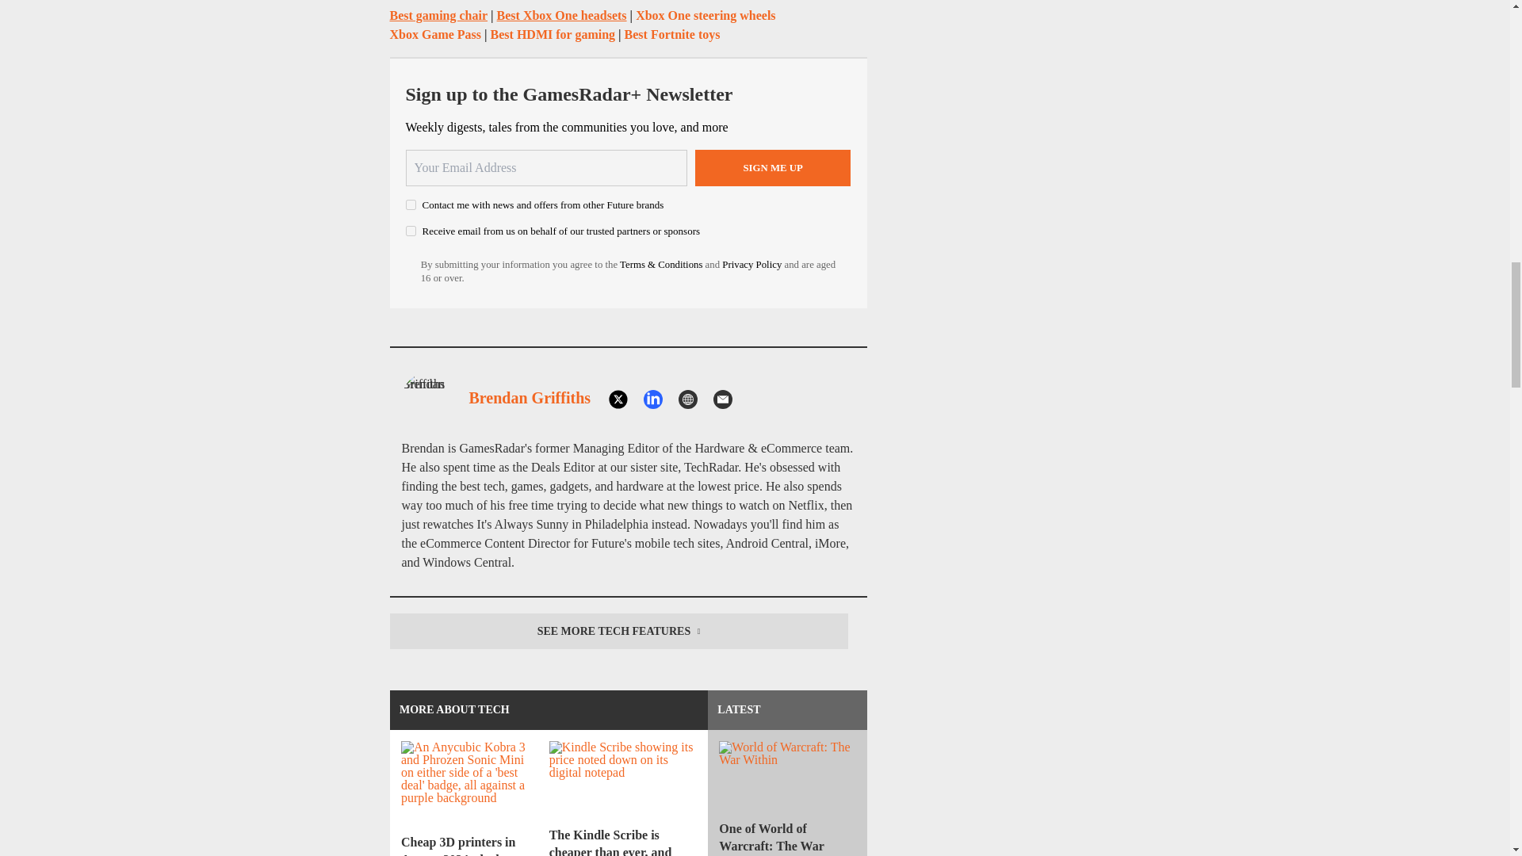 Image resolution: width=1522 pixels, height=856 pixels. What do you see at coordinates (773, 168) in the screenshot?
I see `Sign me up` at bounding box center [773, 168].